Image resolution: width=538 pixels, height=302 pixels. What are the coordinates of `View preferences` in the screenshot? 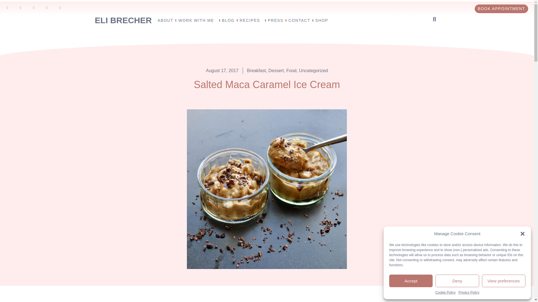 It's located at (504, 281).